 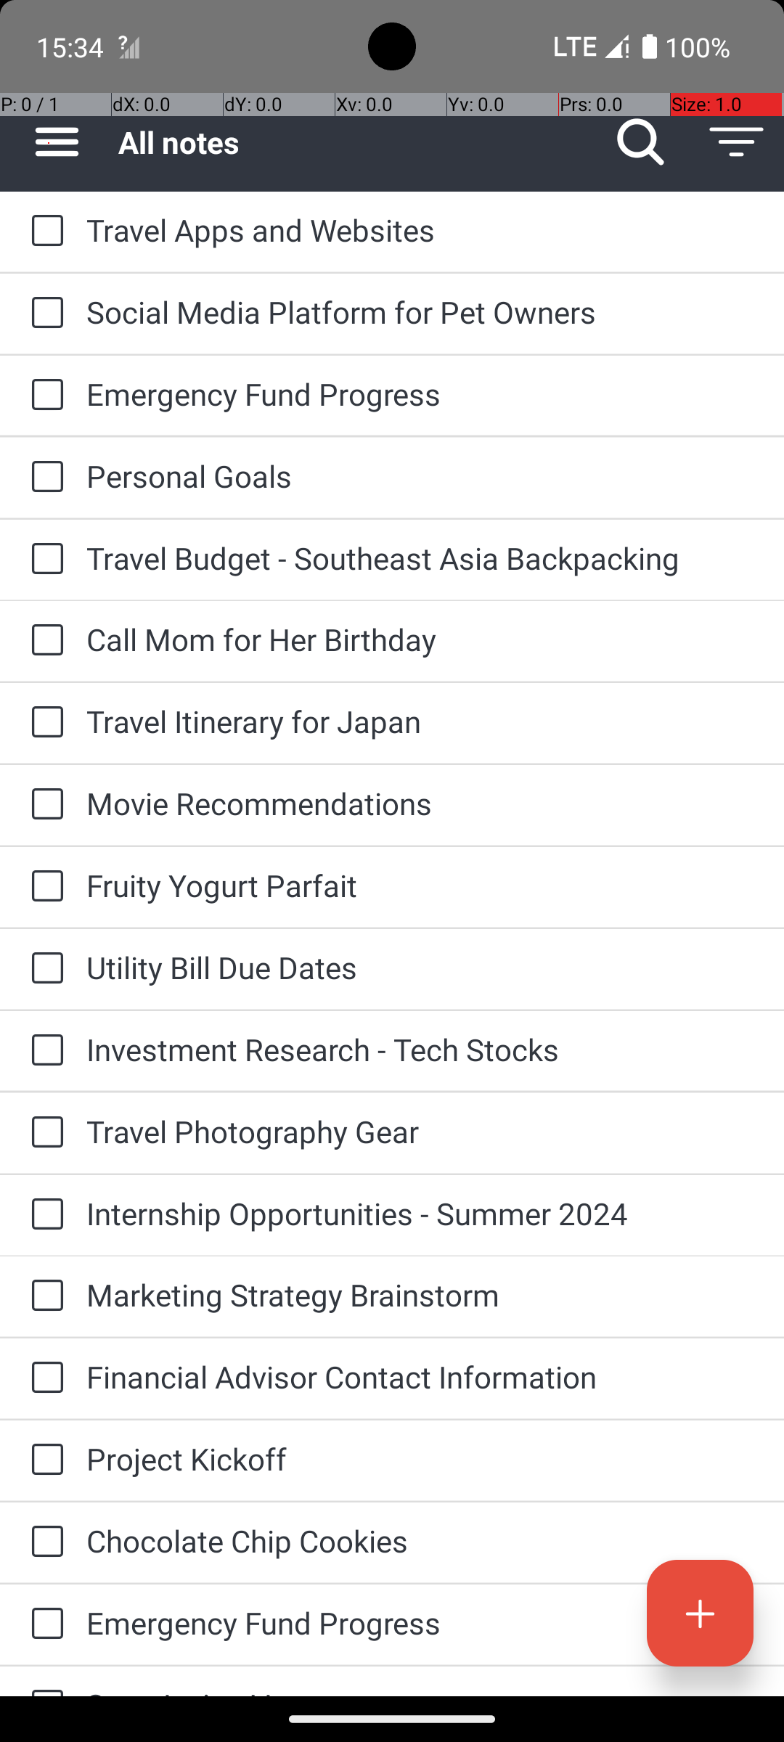 What do you see at coordinates (44, 640) in the screenshot?
I see `to-do: Call Mom for Her Birthday` at bounding box center [44, 640].